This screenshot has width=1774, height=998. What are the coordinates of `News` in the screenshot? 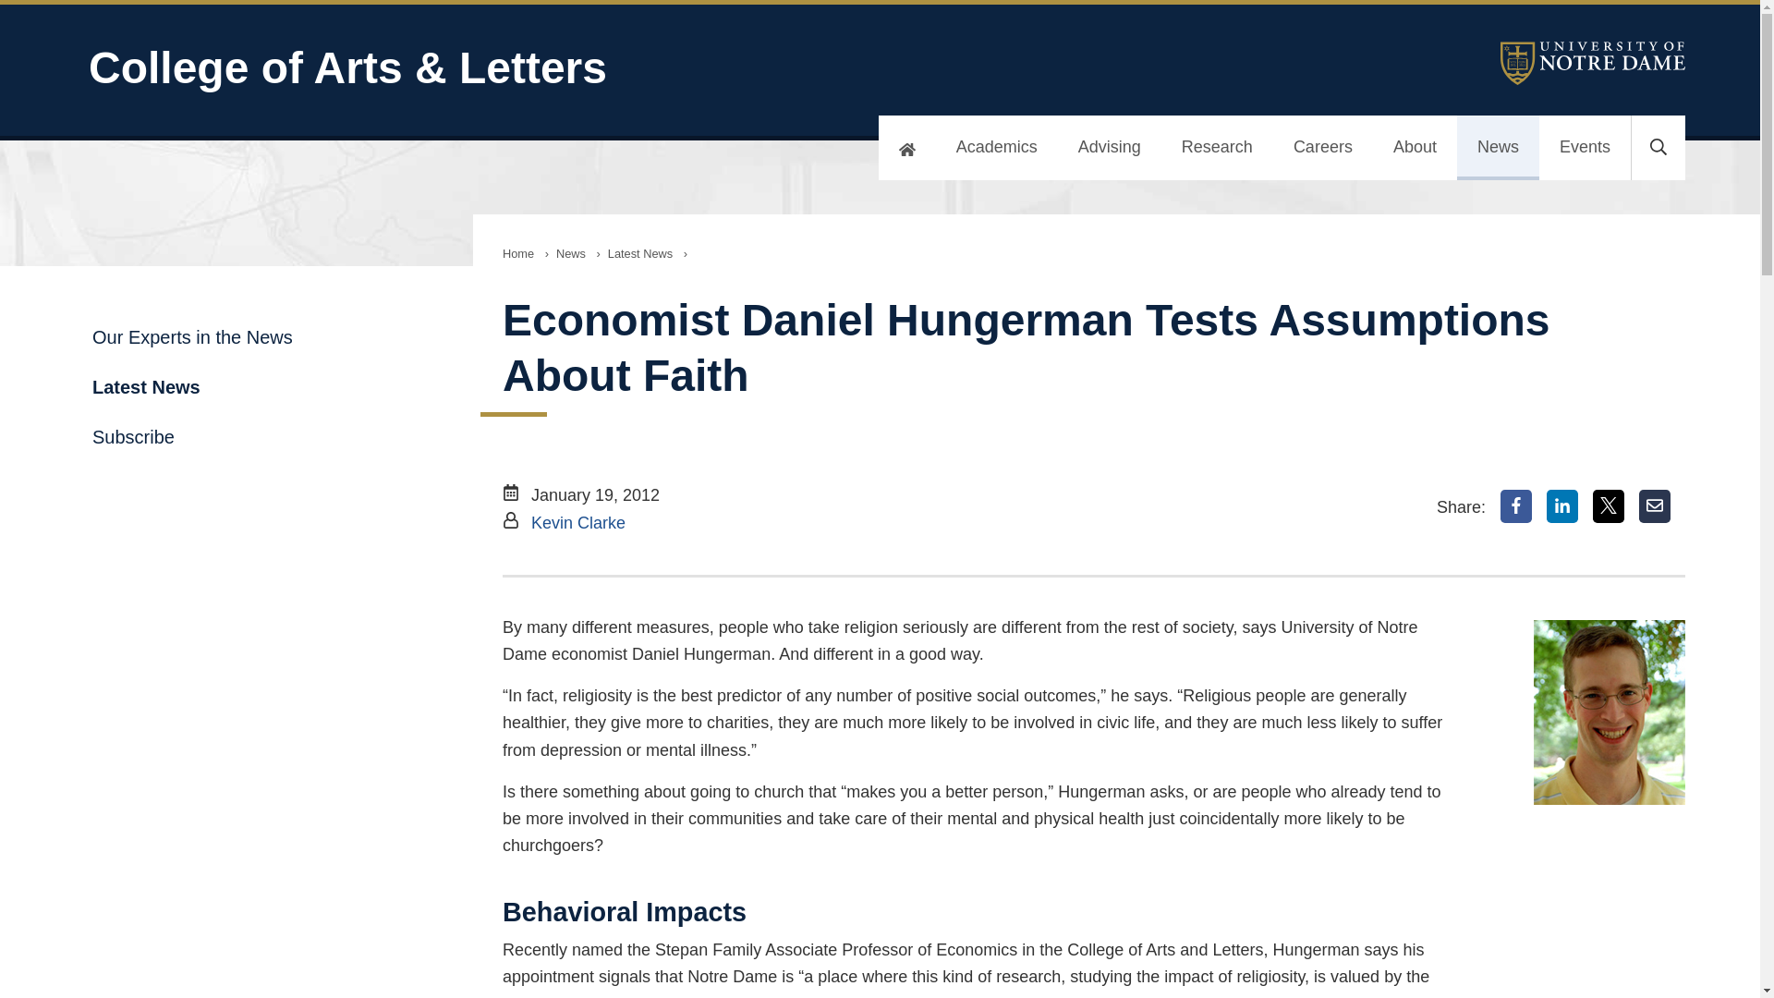 It's located at (1498, 148).